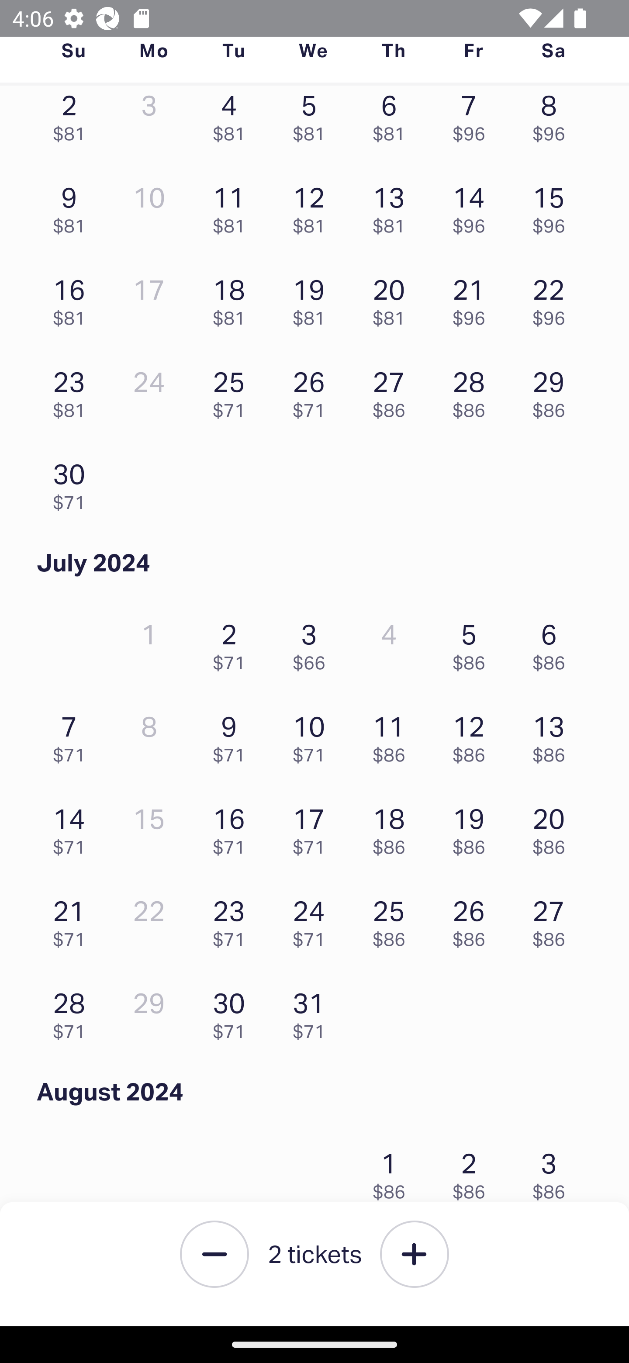 The width and height of the screenshot is (629, 1363). What do you see at coordinates (393, 298) in the screenshot?
I see `20 $81` at bounding box center [393, 298].